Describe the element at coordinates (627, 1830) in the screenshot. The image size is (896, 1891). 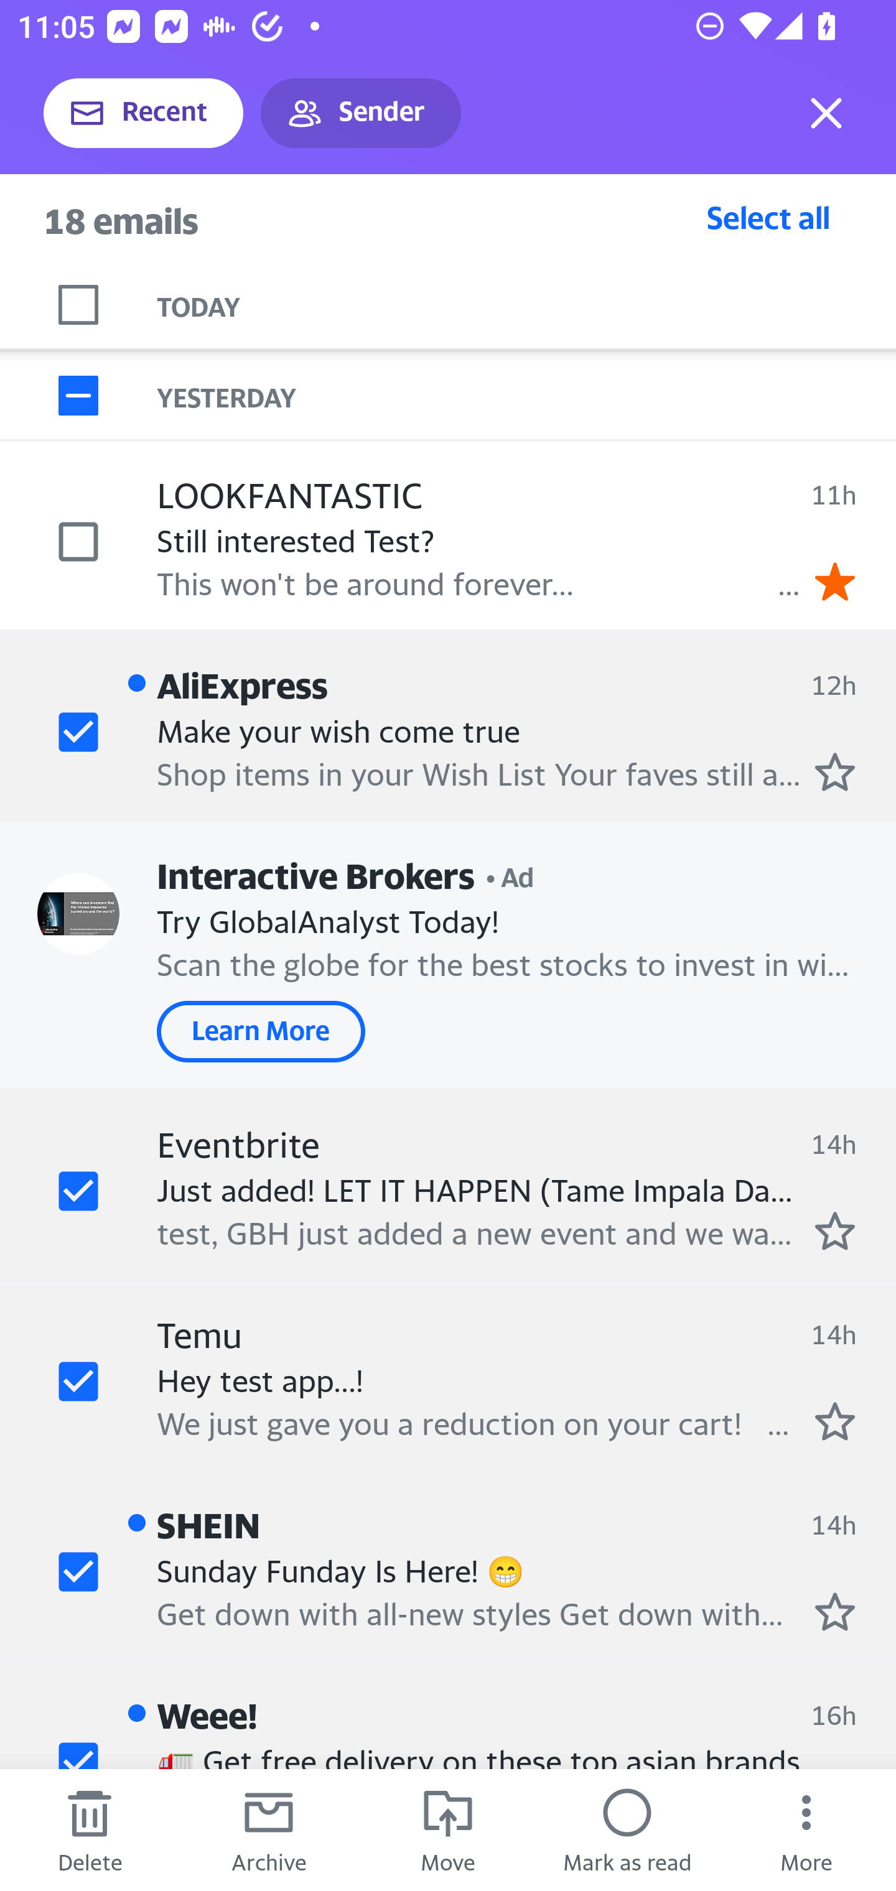
I see `Mark as read` at that location.